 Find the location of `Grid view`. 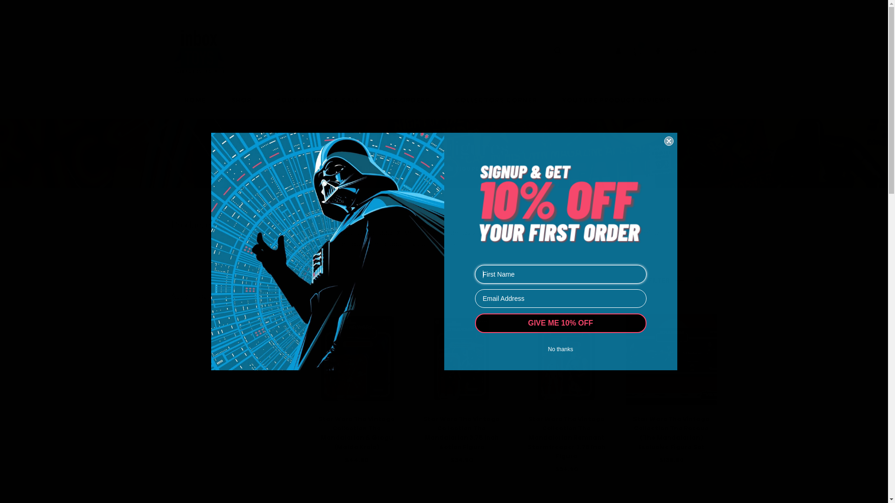

Grid view is located at coordinates (700, 280).